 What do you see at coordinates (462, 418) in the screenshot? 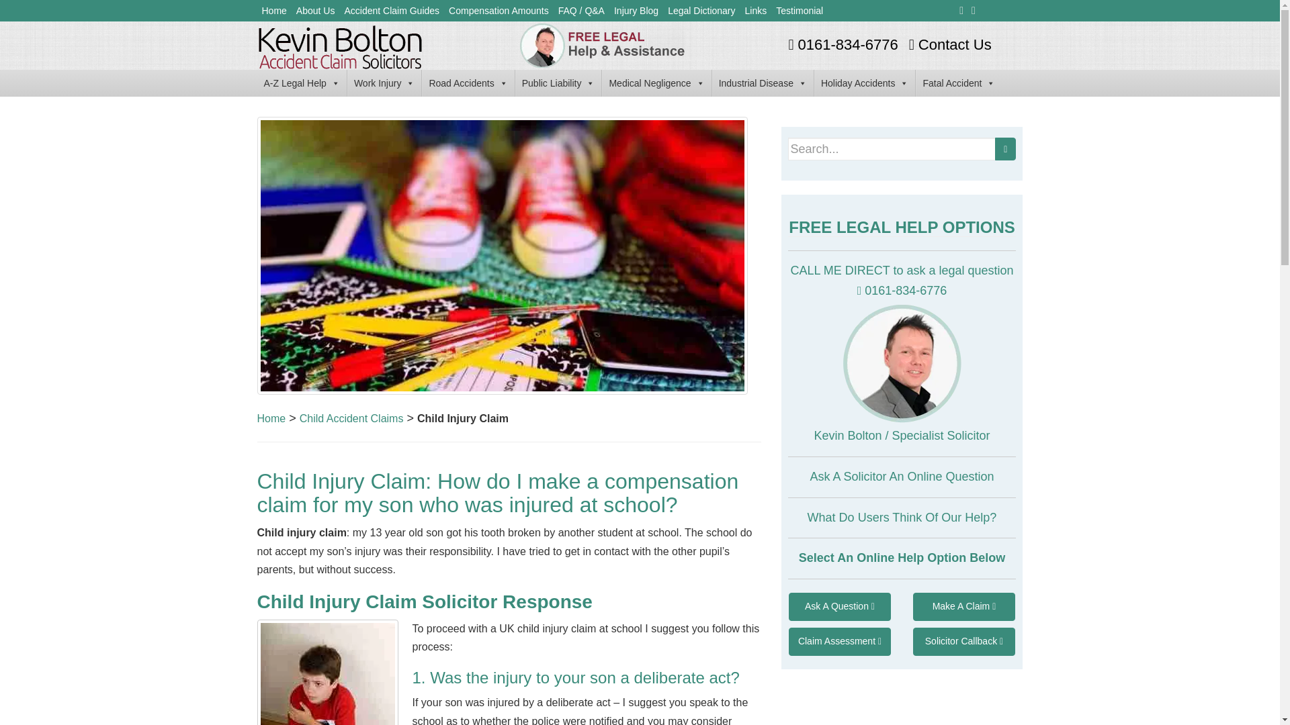
I see `Child Injury Claim` at bounding box center [462, 418].